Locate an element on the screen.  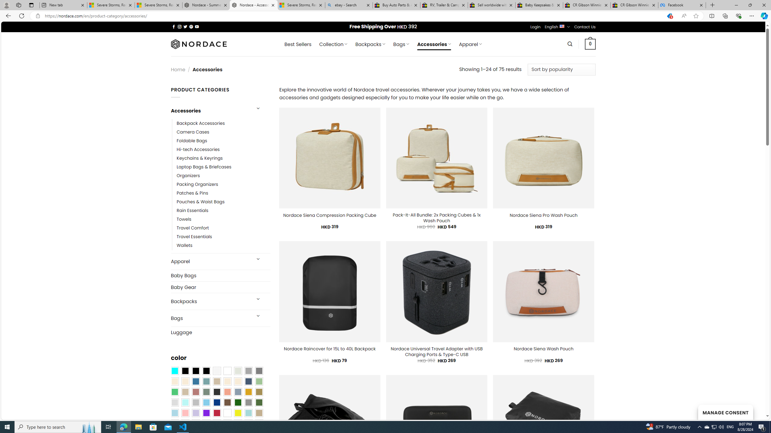
Baby Bags is located at coordinates (220, 276).